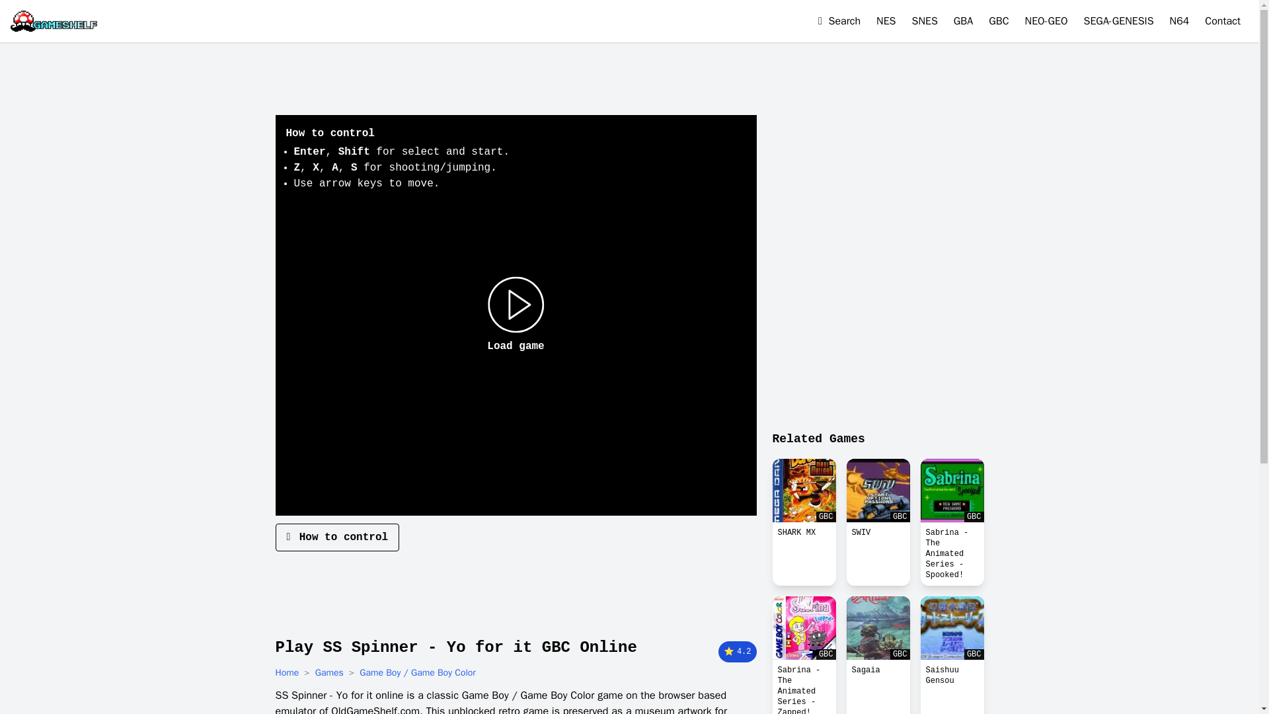 The width and height of the screenshot is (1269, 714). What do you see at coordinates (878, 627) in the screenshot?
I see `GBC` at bounding box center [878, 627].